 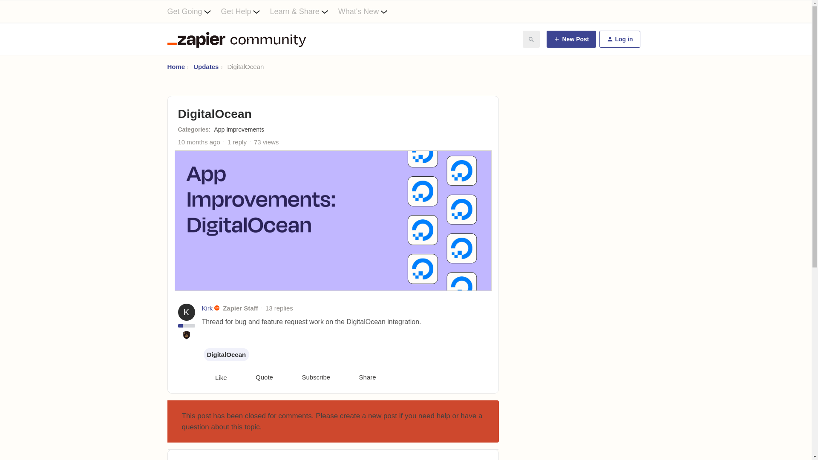 What do you see at coordinates (193, 11) in the screenshot?
I see `Get Going` at bounding box center [193, 11].